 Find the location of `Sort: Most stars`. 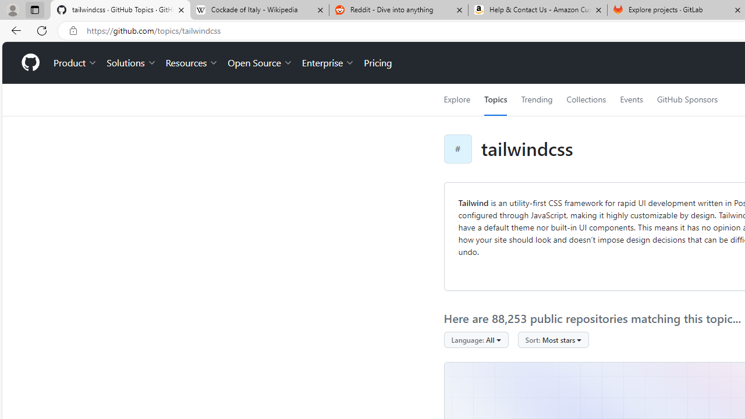

Sort: Most stars is located at coordinates (553, 340).